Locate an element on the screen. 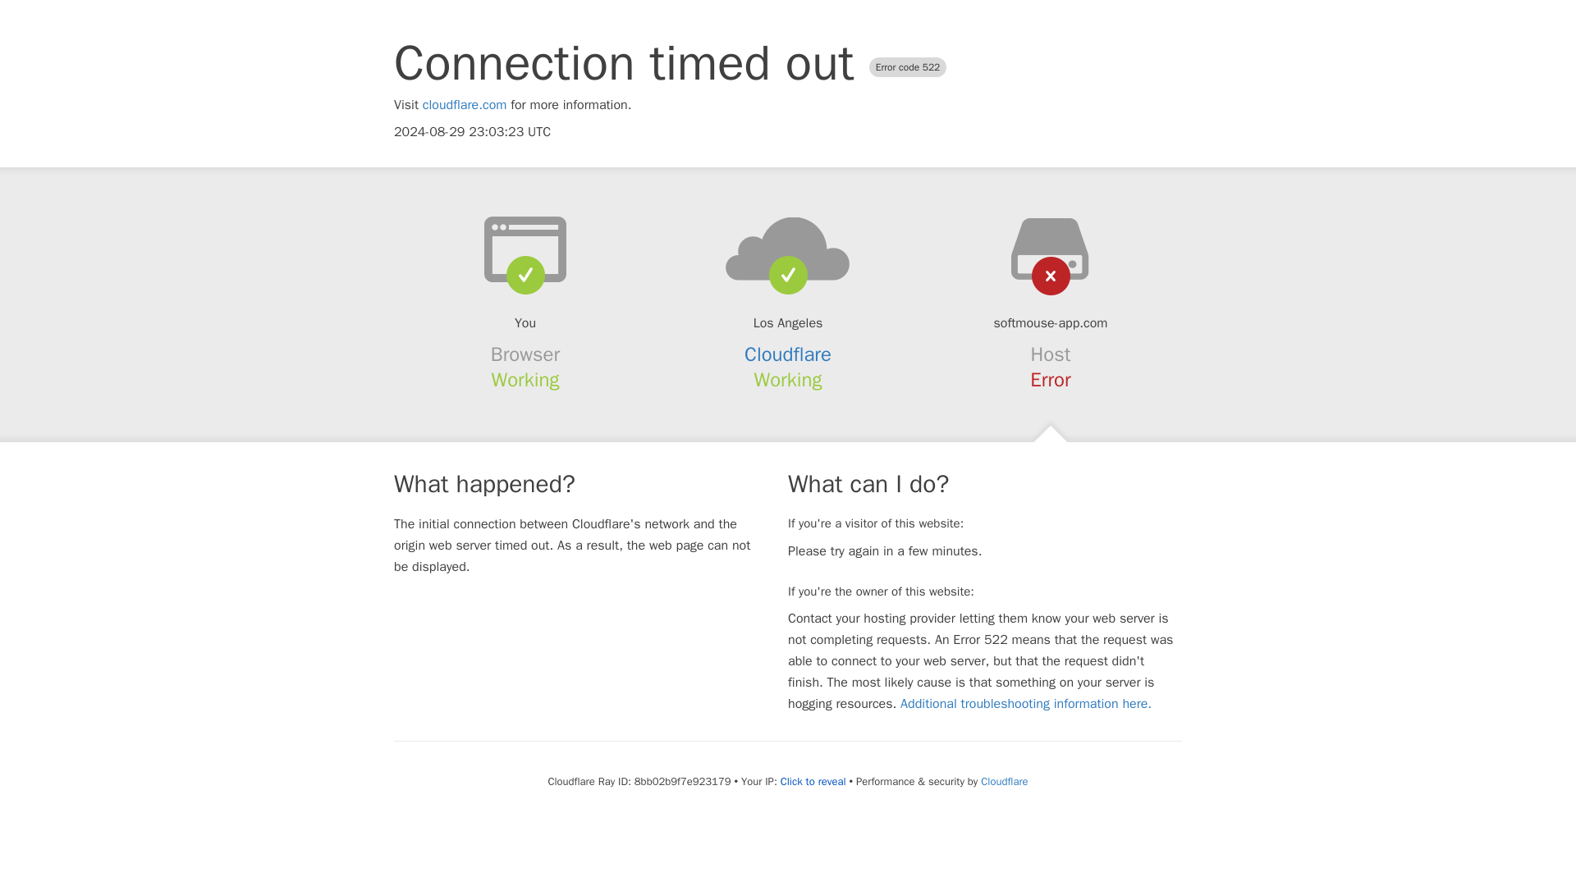 This screenshot has height=886, width=1576. Additional troubleshooting information here. is located at coordinates (1026, 704).